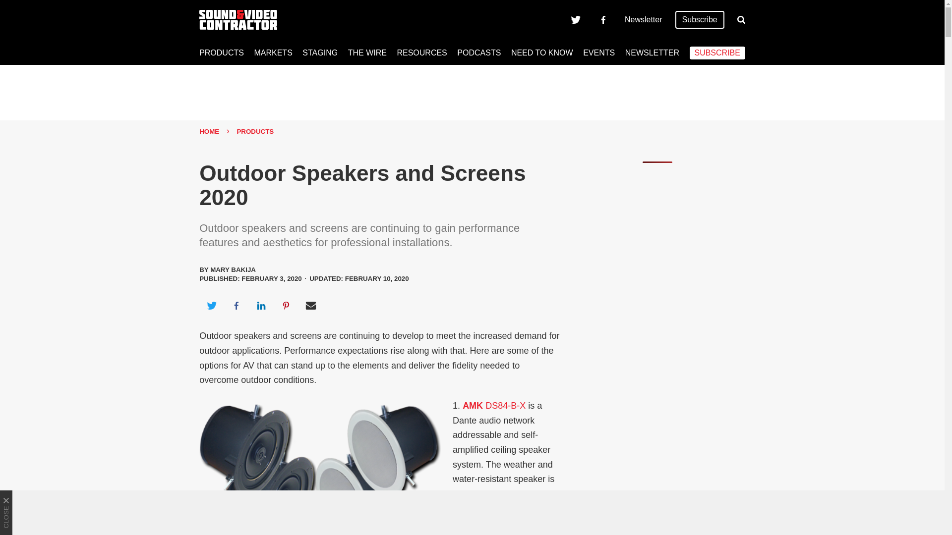 This screenshot has width=952, height=535. Describe the element at coordinates (211, 305) in the screenshot. I see `Share on Twitter` at that location.